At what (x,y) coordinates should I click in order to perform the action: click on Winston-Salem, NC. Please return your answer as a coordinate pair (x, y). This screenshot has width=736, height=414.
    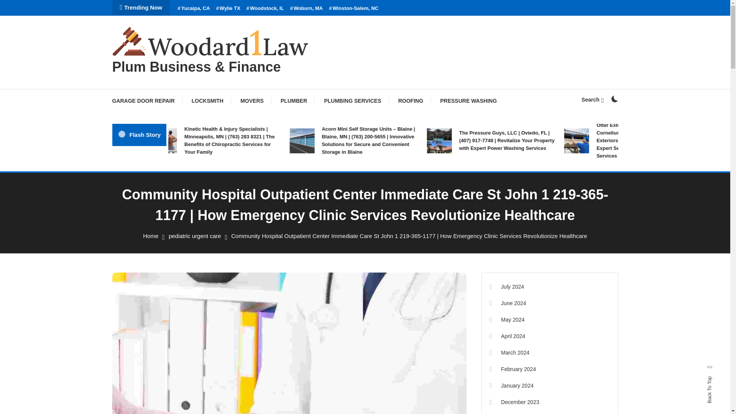
    Looking at the image, I should click on (353, 8).